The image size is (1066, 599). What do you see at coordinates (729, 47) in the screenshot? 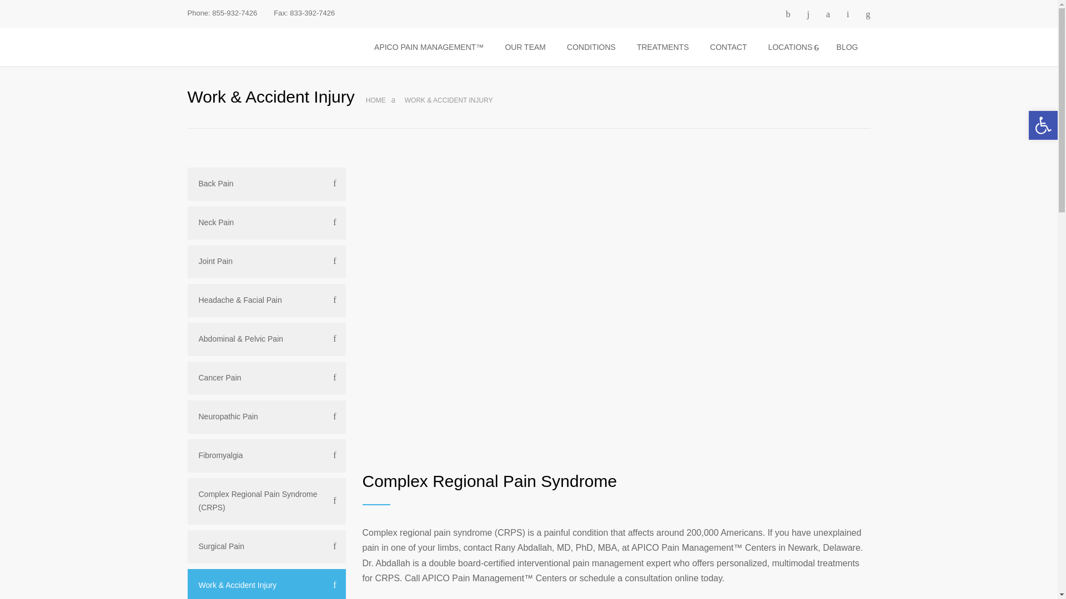
I see `CONTACT` at bounding box center [729, 47].